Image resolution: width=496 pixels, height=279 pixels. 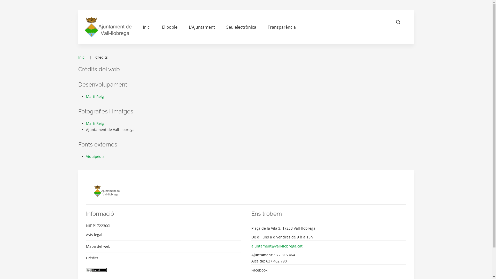 What do you see at coordinates (170, 27) in the screenshot?
I see `El poble` at bounding box center [170, 27].